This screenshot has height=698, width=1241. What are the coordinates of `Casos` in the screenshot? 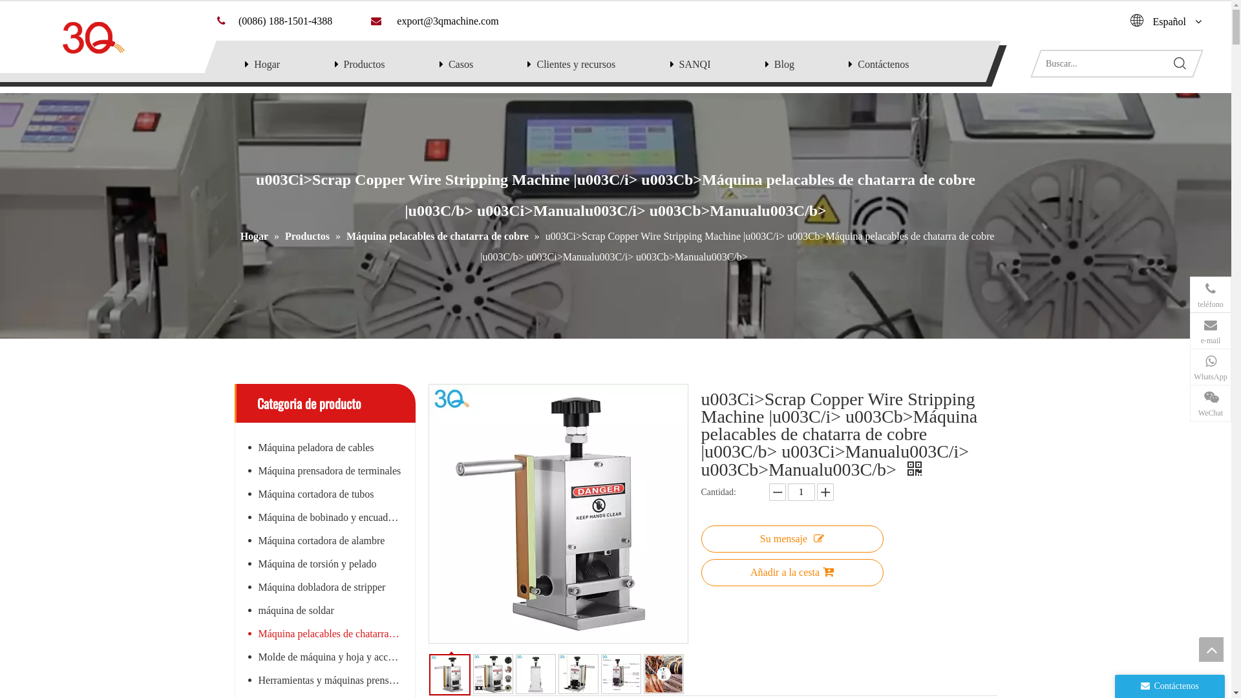 It's located at (461, 65).